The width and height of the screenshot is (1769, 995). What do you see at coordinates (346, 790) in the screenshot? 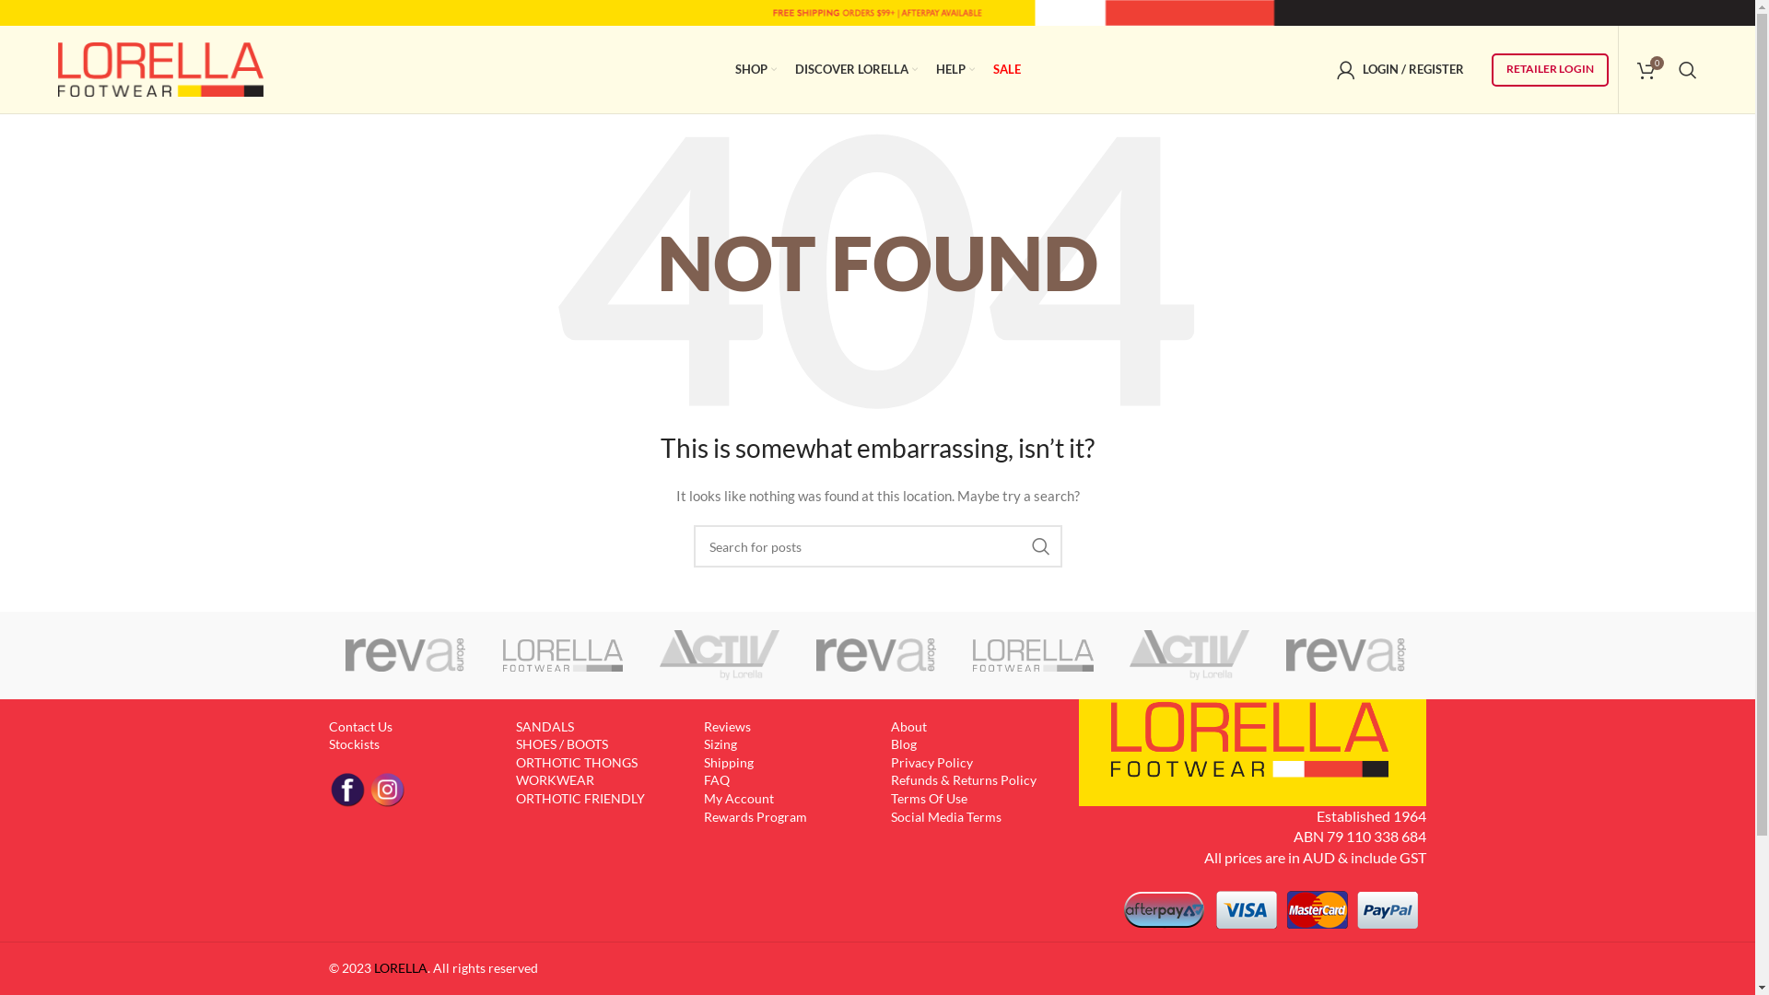
I see `Facebook` at bounding box center [346, 790].